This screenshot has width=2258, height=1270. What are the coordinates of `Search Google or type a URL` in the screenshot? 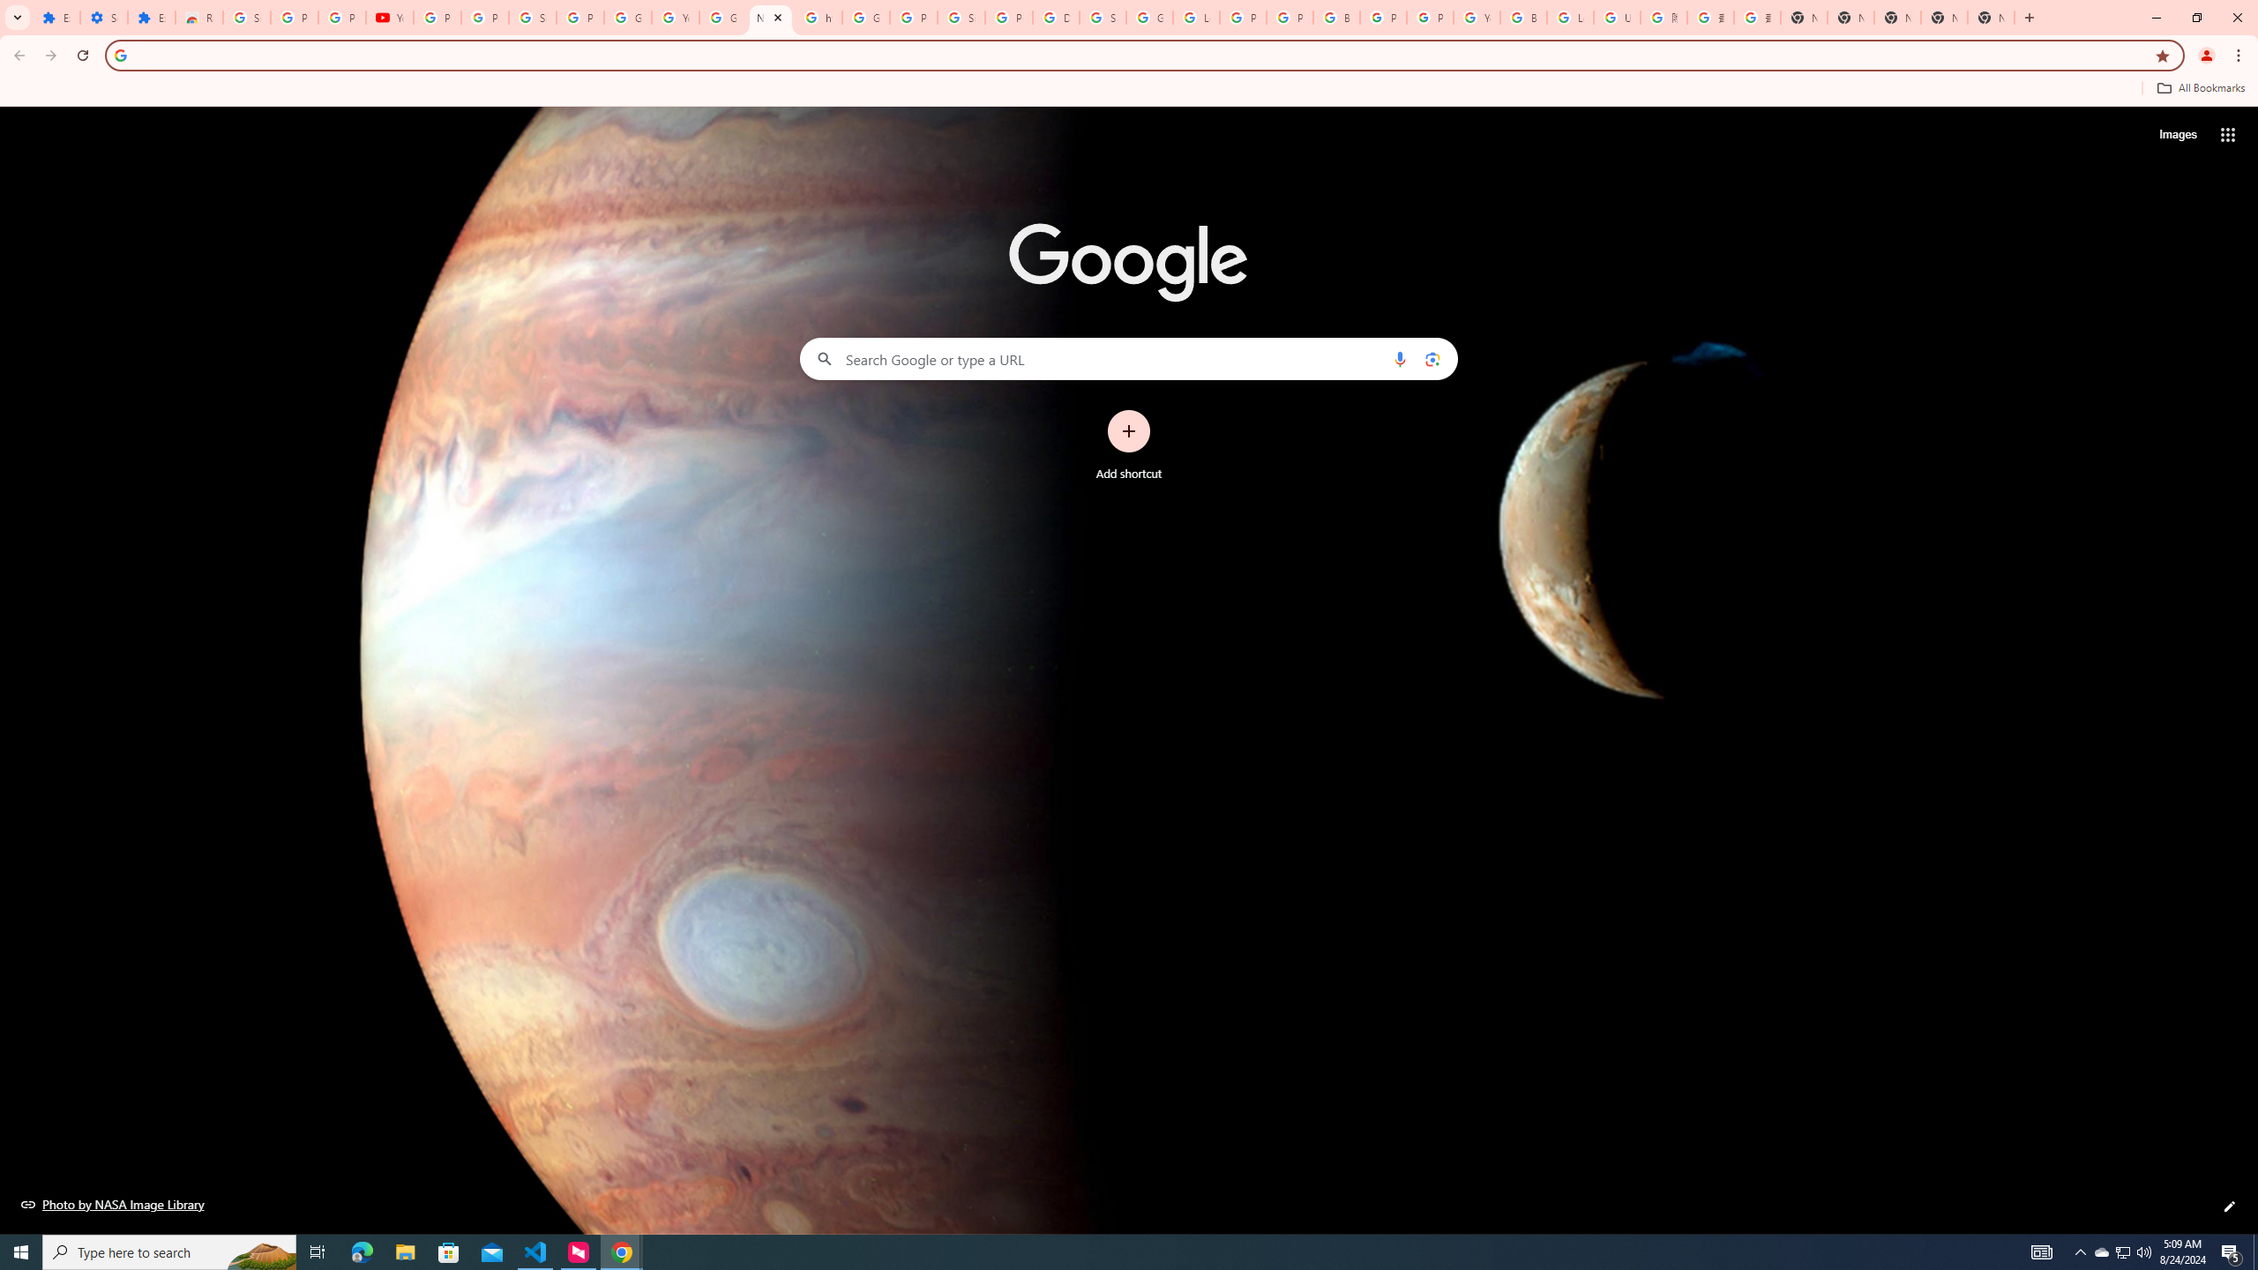 It's located at (1129, 358).